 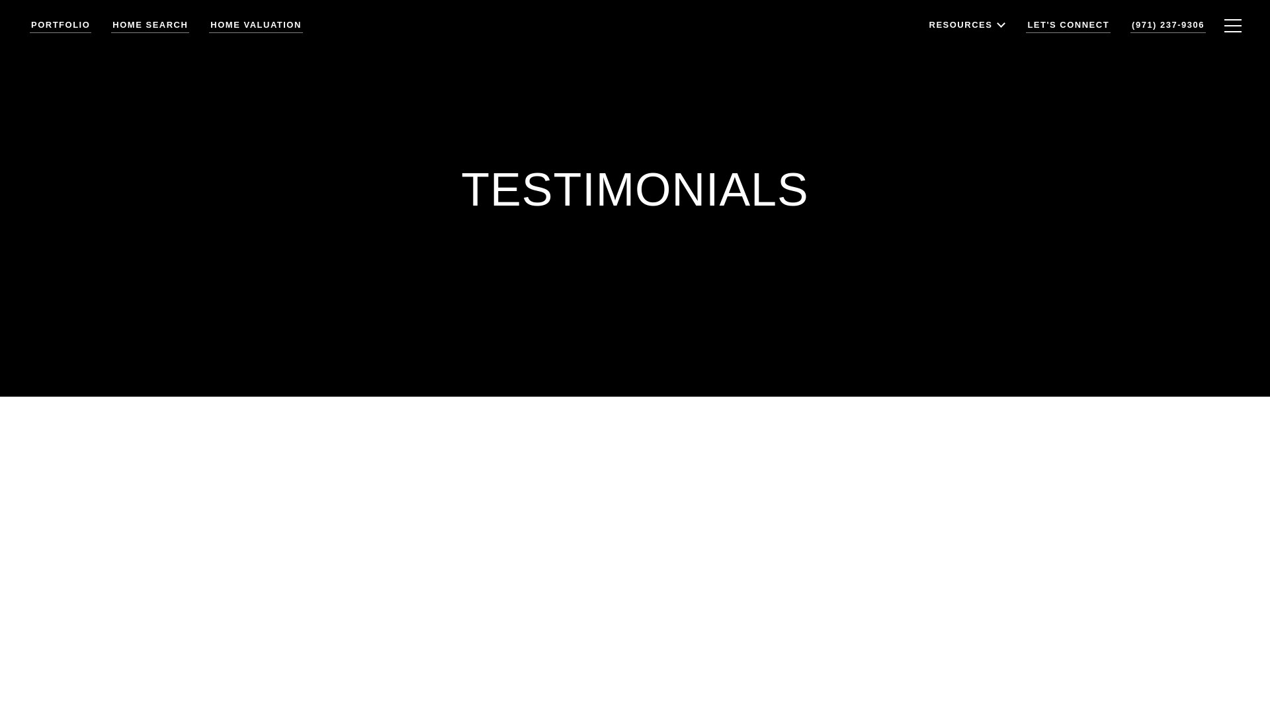 I want to click on HOME VALUATION, so click(x=256, y=39).